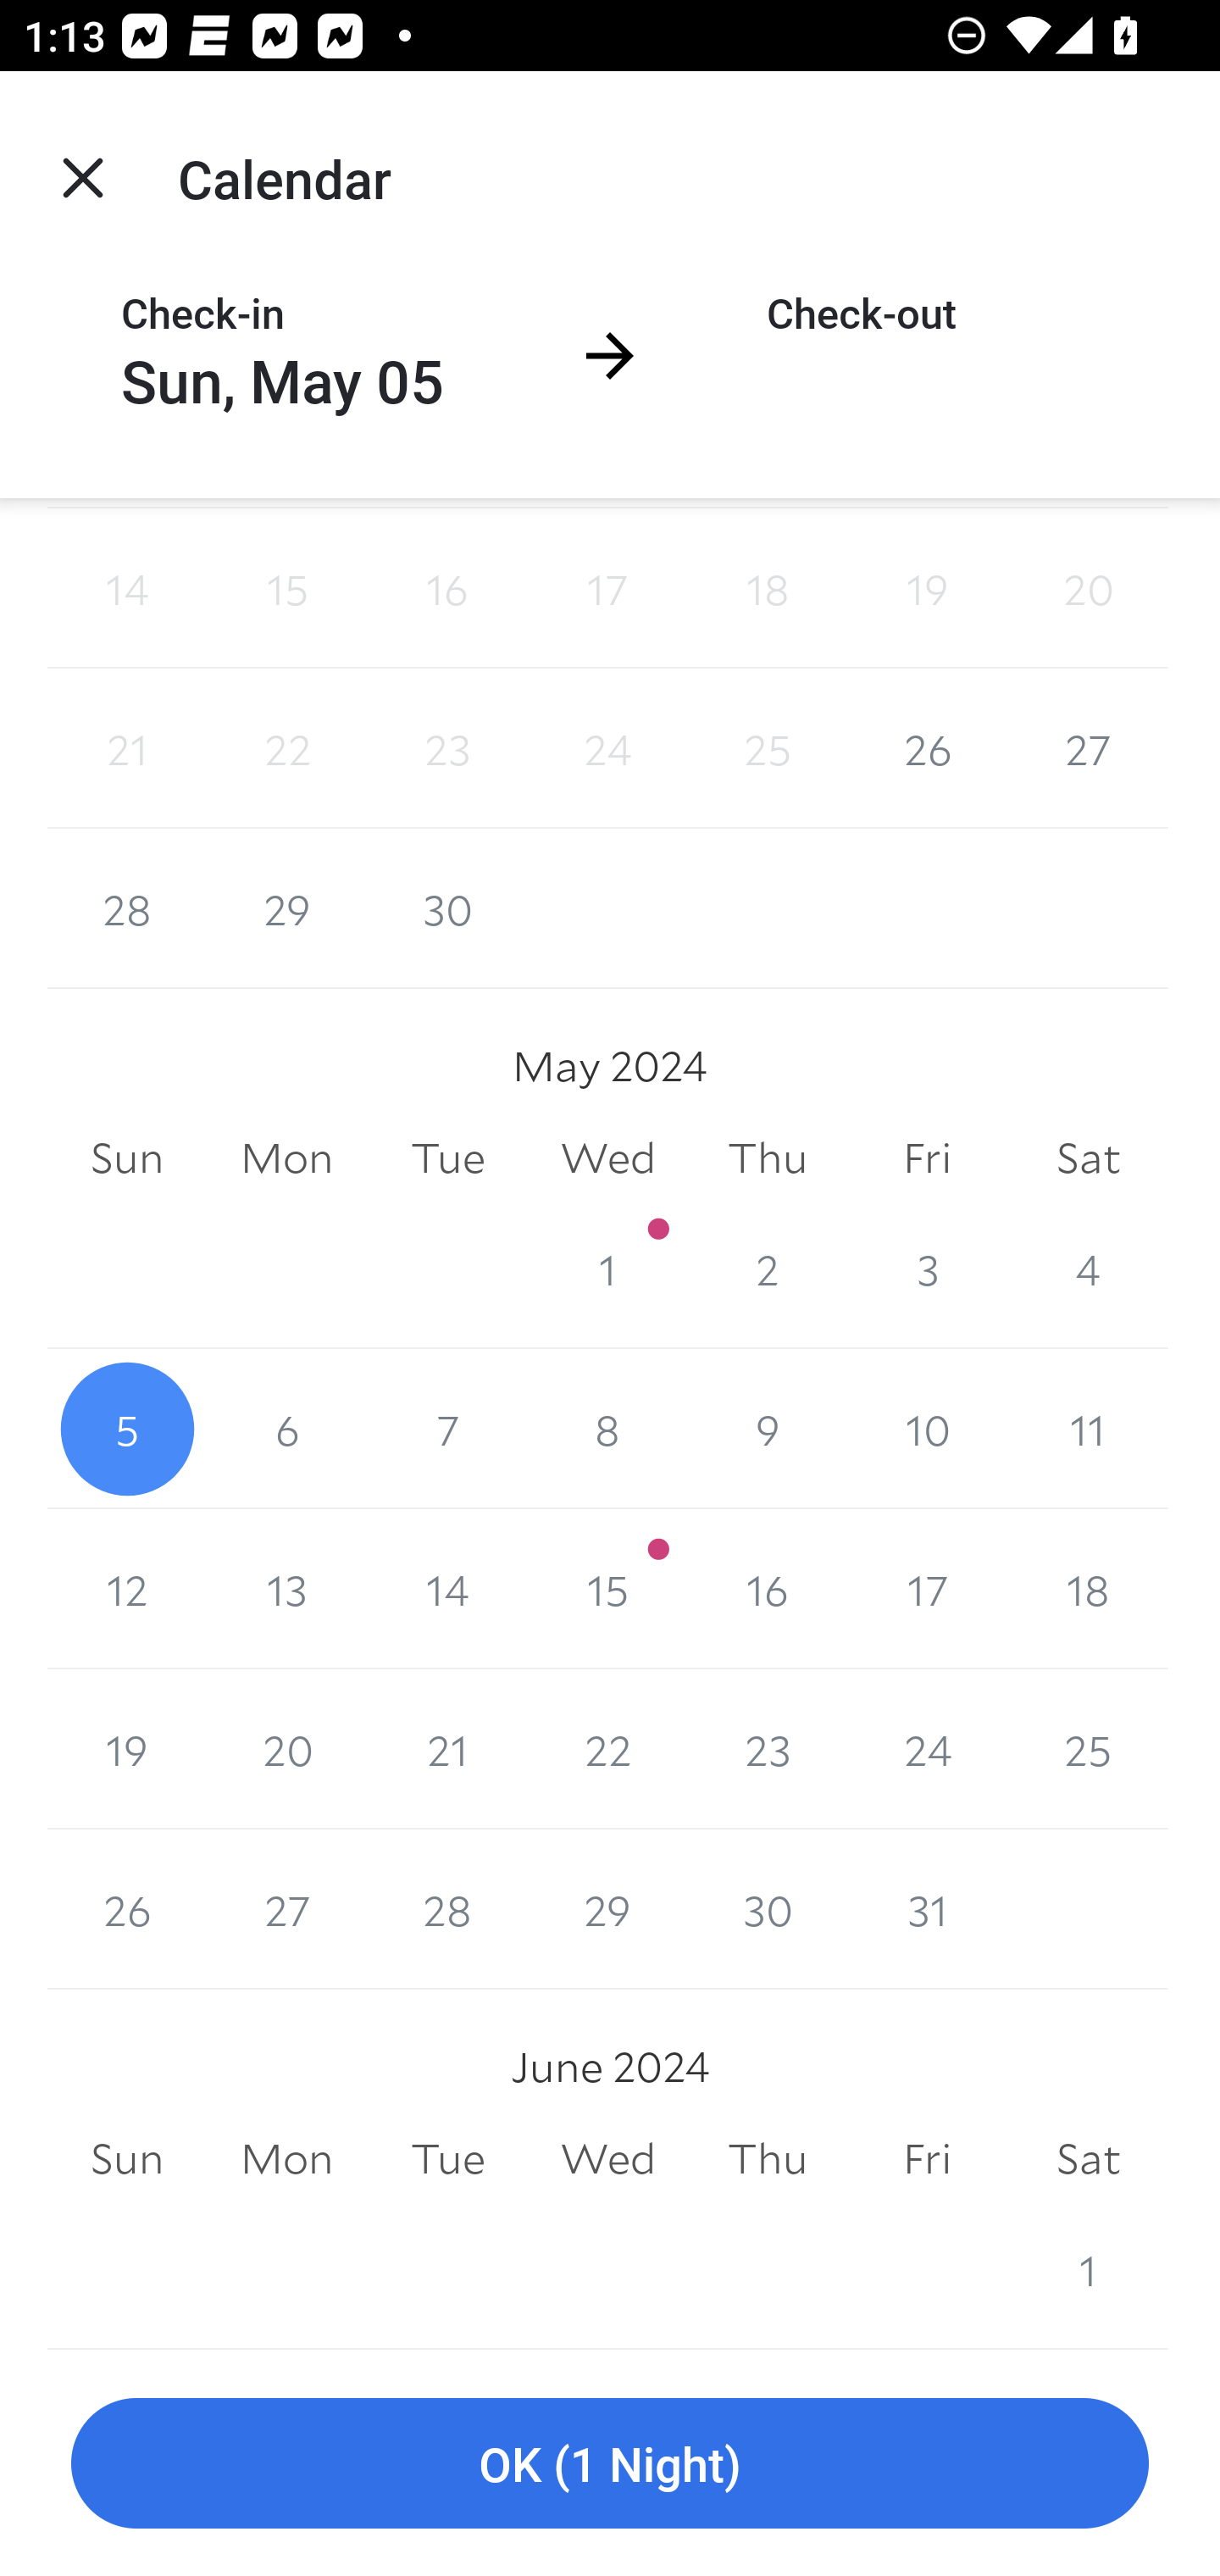 This screenshot has height=2576, width=1220. Describe the element at coordinates (608, 588) in the screenshot. I see `17 17 April 2024` at that location.